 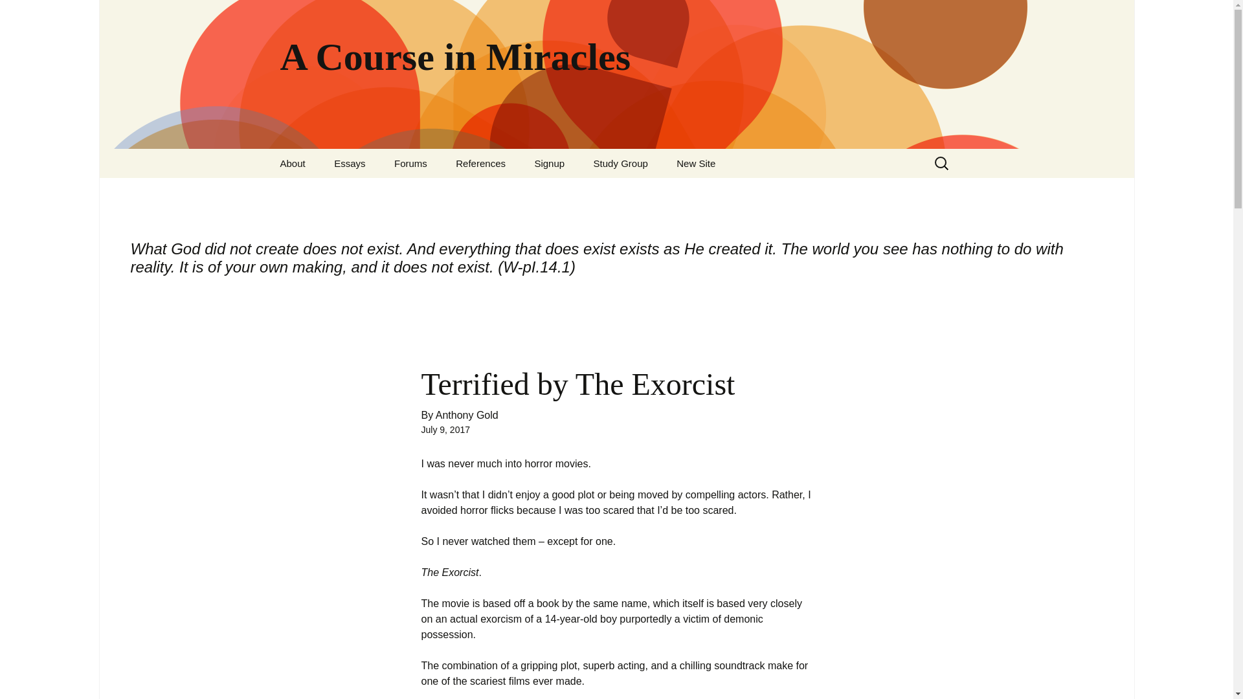 I want to click on Essays, so click(x=349, y=163).